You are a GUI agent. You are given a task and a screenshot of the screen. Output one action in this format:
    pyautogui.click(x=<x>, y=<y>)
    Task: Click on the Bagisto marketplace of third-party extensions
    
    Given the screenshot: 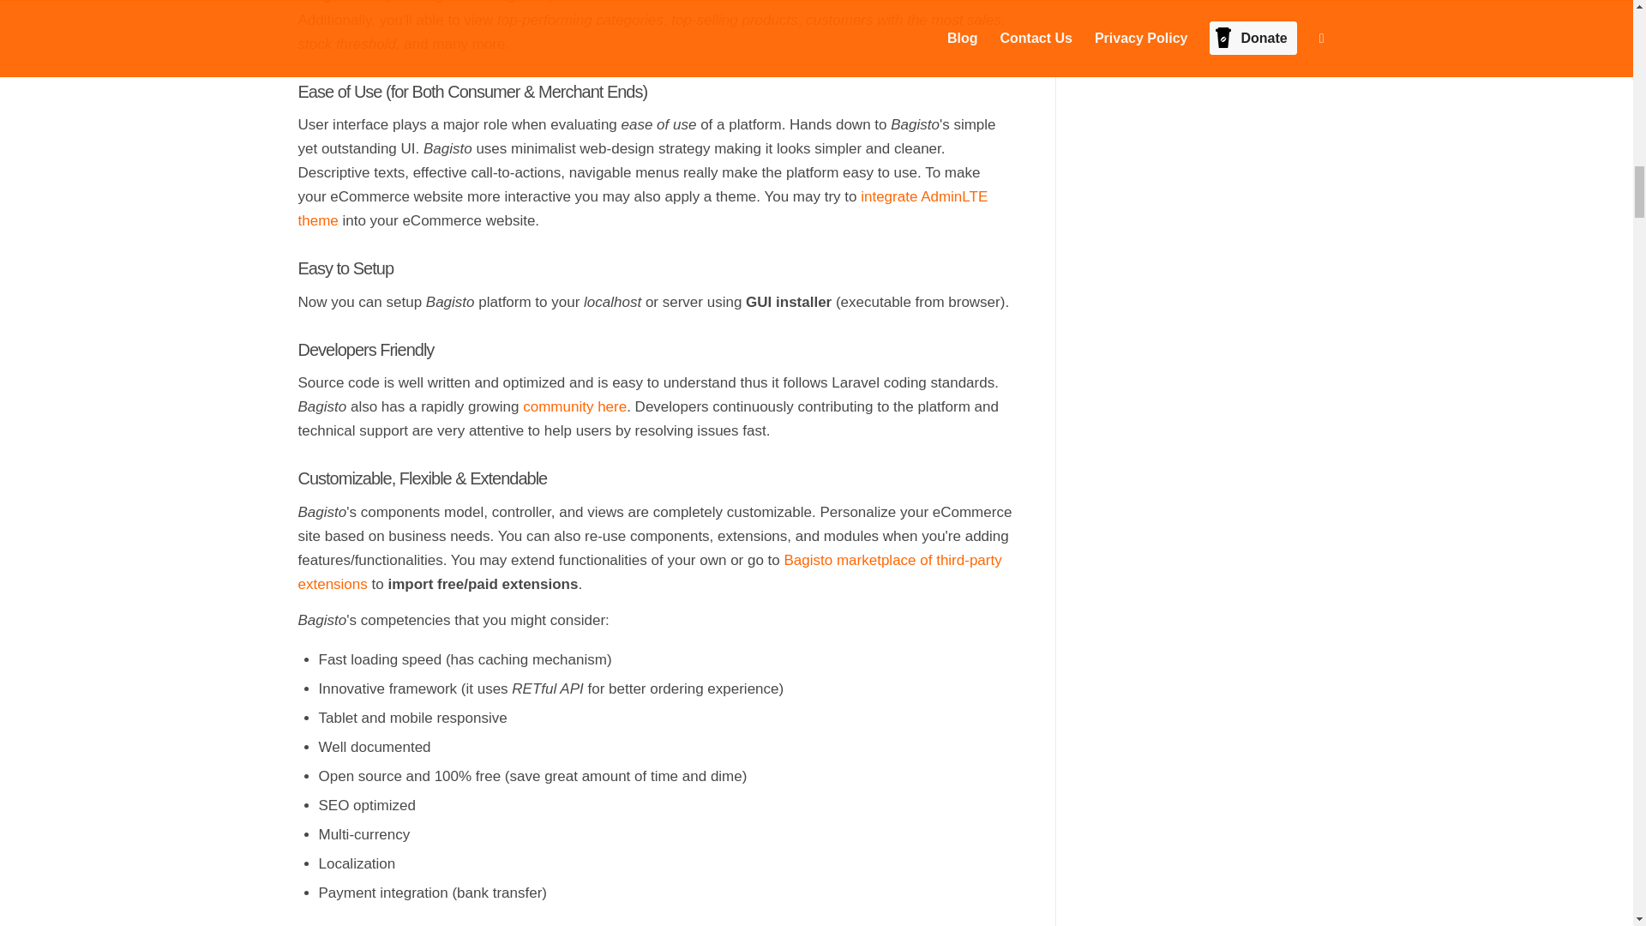 What is the action you would take?
    pyautogui.click(x=650, y=572)
    